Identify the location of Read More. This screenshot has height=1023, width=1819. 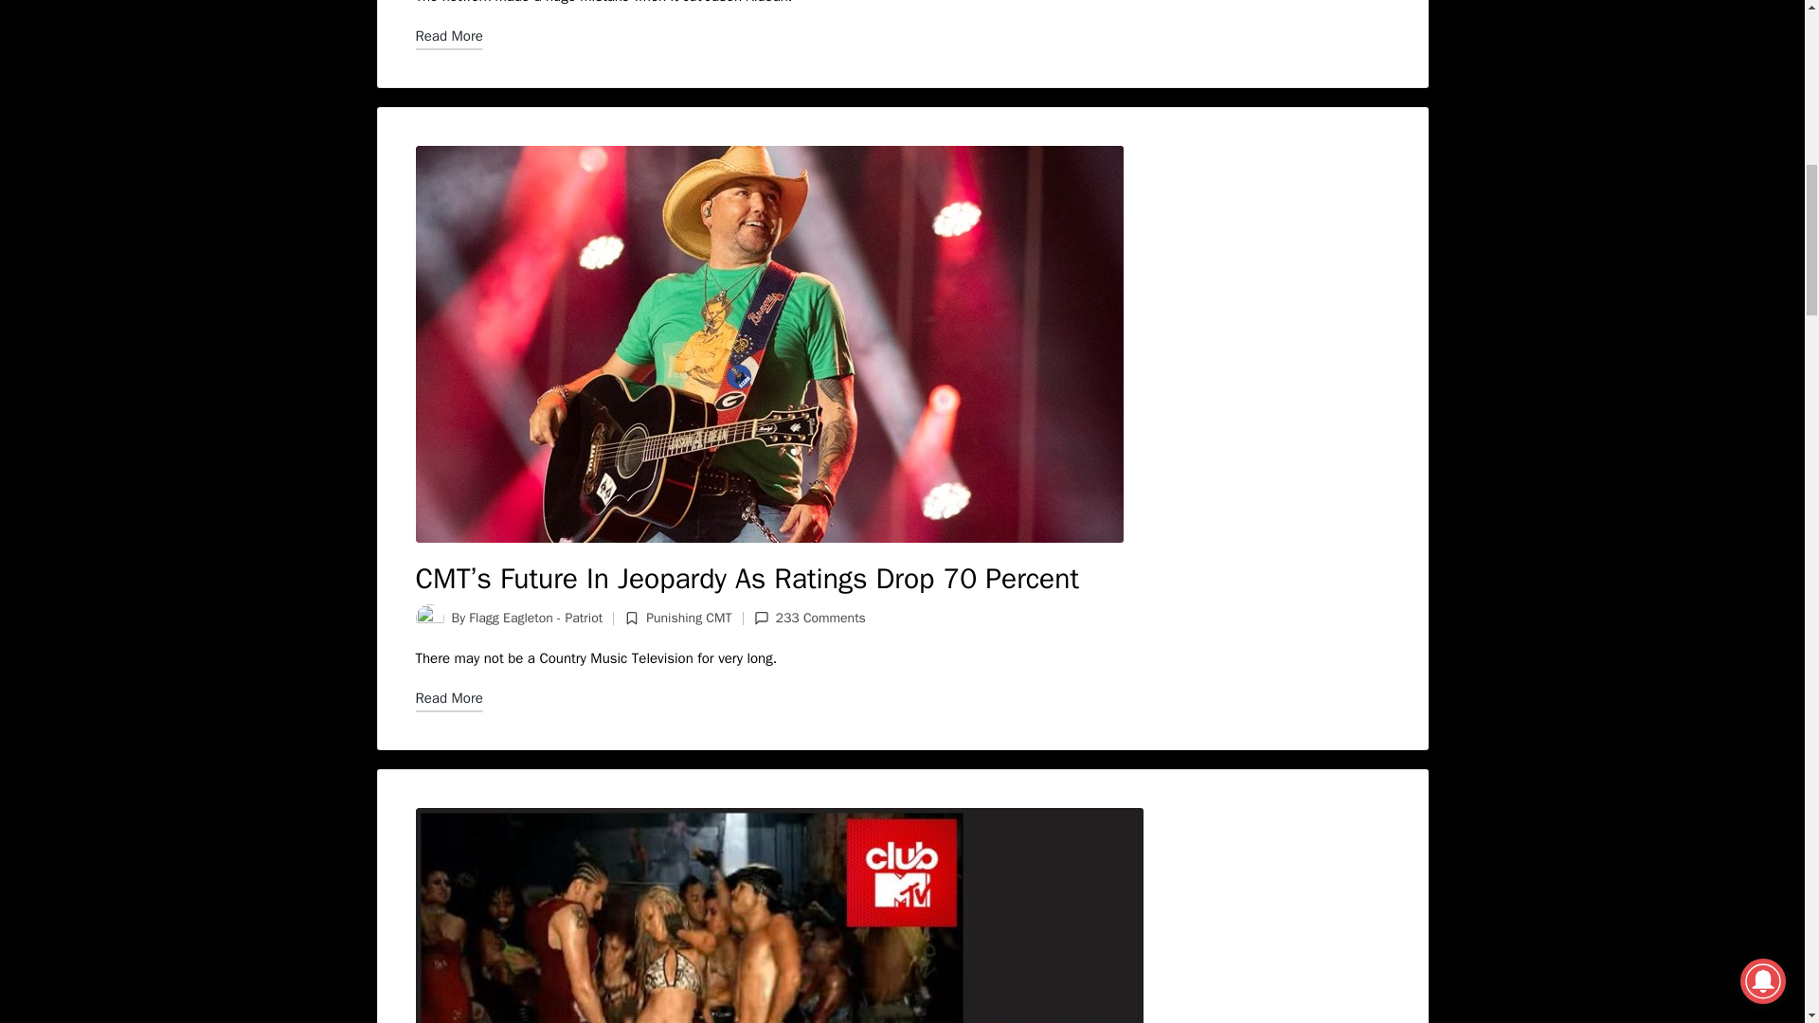
(447, 36).